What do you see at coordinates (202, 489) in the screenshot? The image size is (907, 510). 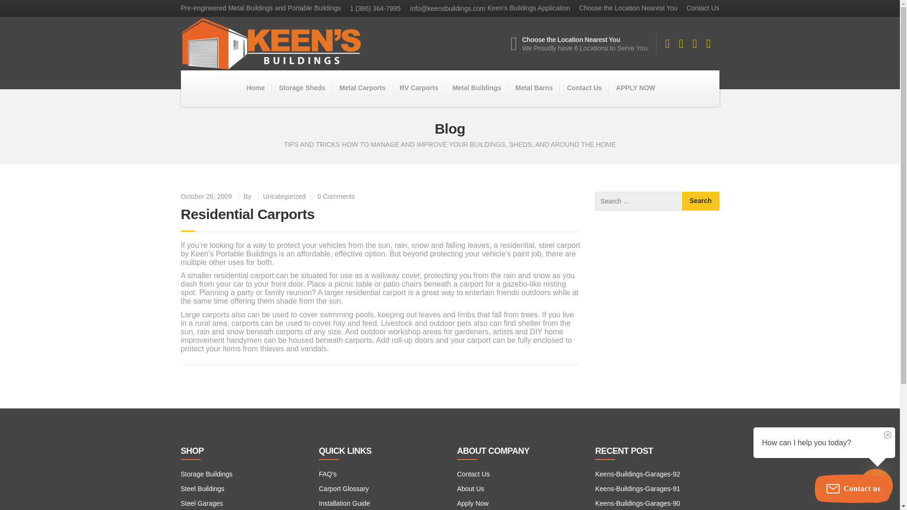 I see `Steel Buildings` at bounding box center [202, 489].